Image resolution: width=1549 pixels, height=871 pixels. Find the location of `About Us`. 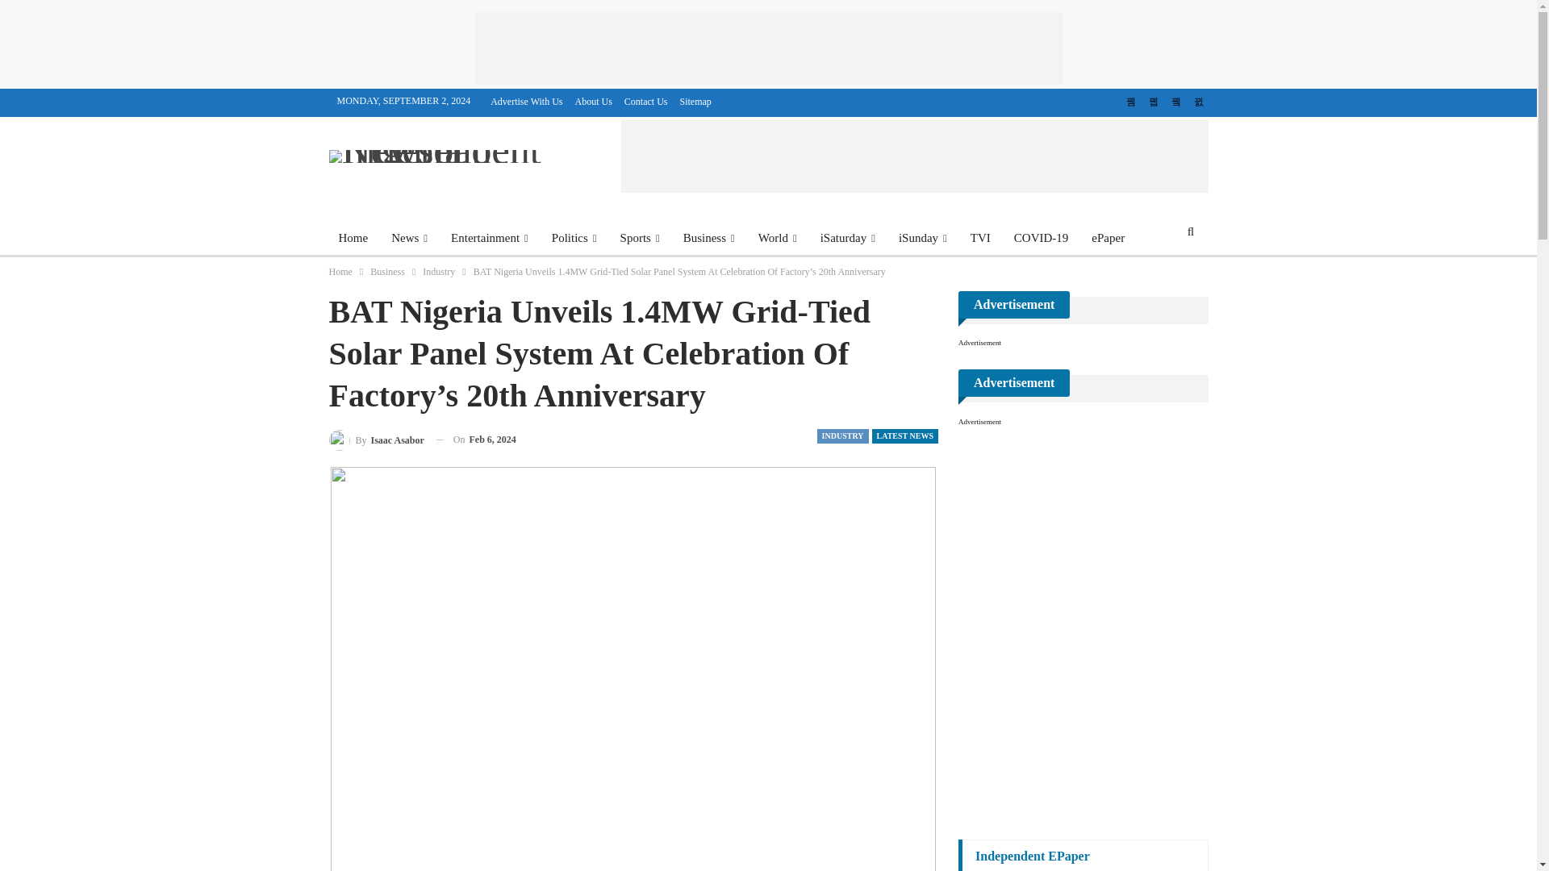

About Us is located at coordinates (593, 101).